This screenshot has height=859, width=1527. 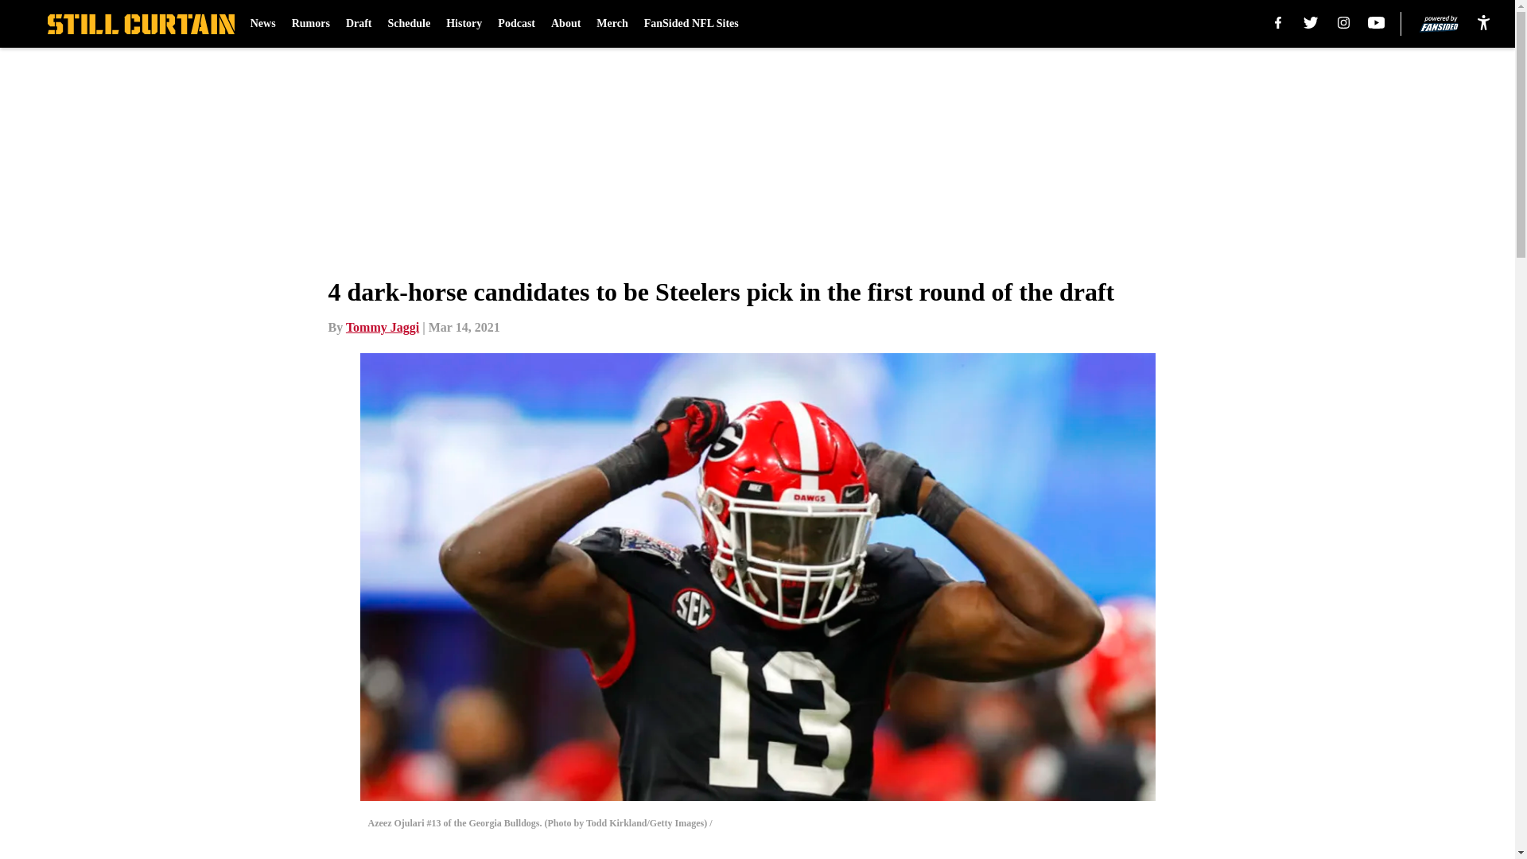 What do you see at coordinates (382, 327) in the screenshot?
I see `Tommy Jaggi` at bounding box center [382, 327].